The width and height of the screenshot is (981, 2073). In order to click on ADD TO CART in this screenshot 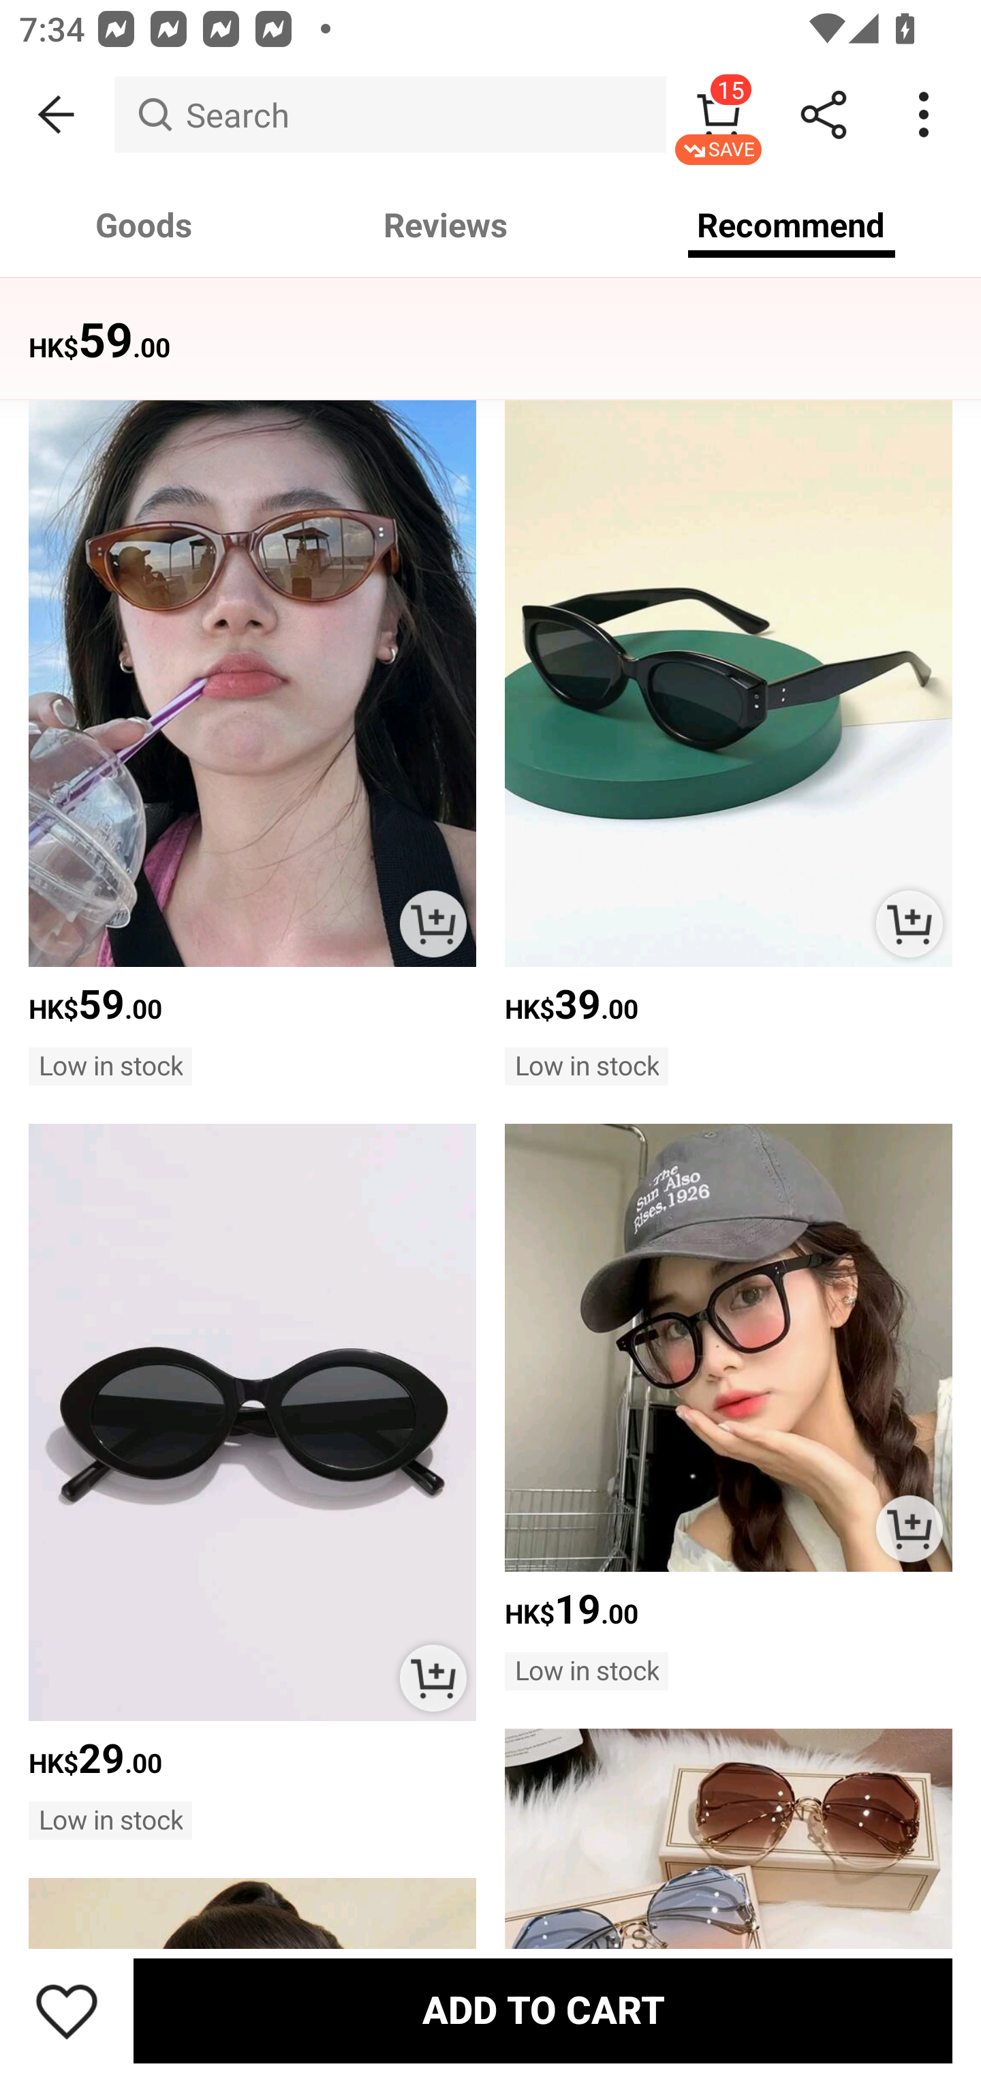, I will do `click(433, 923)`.